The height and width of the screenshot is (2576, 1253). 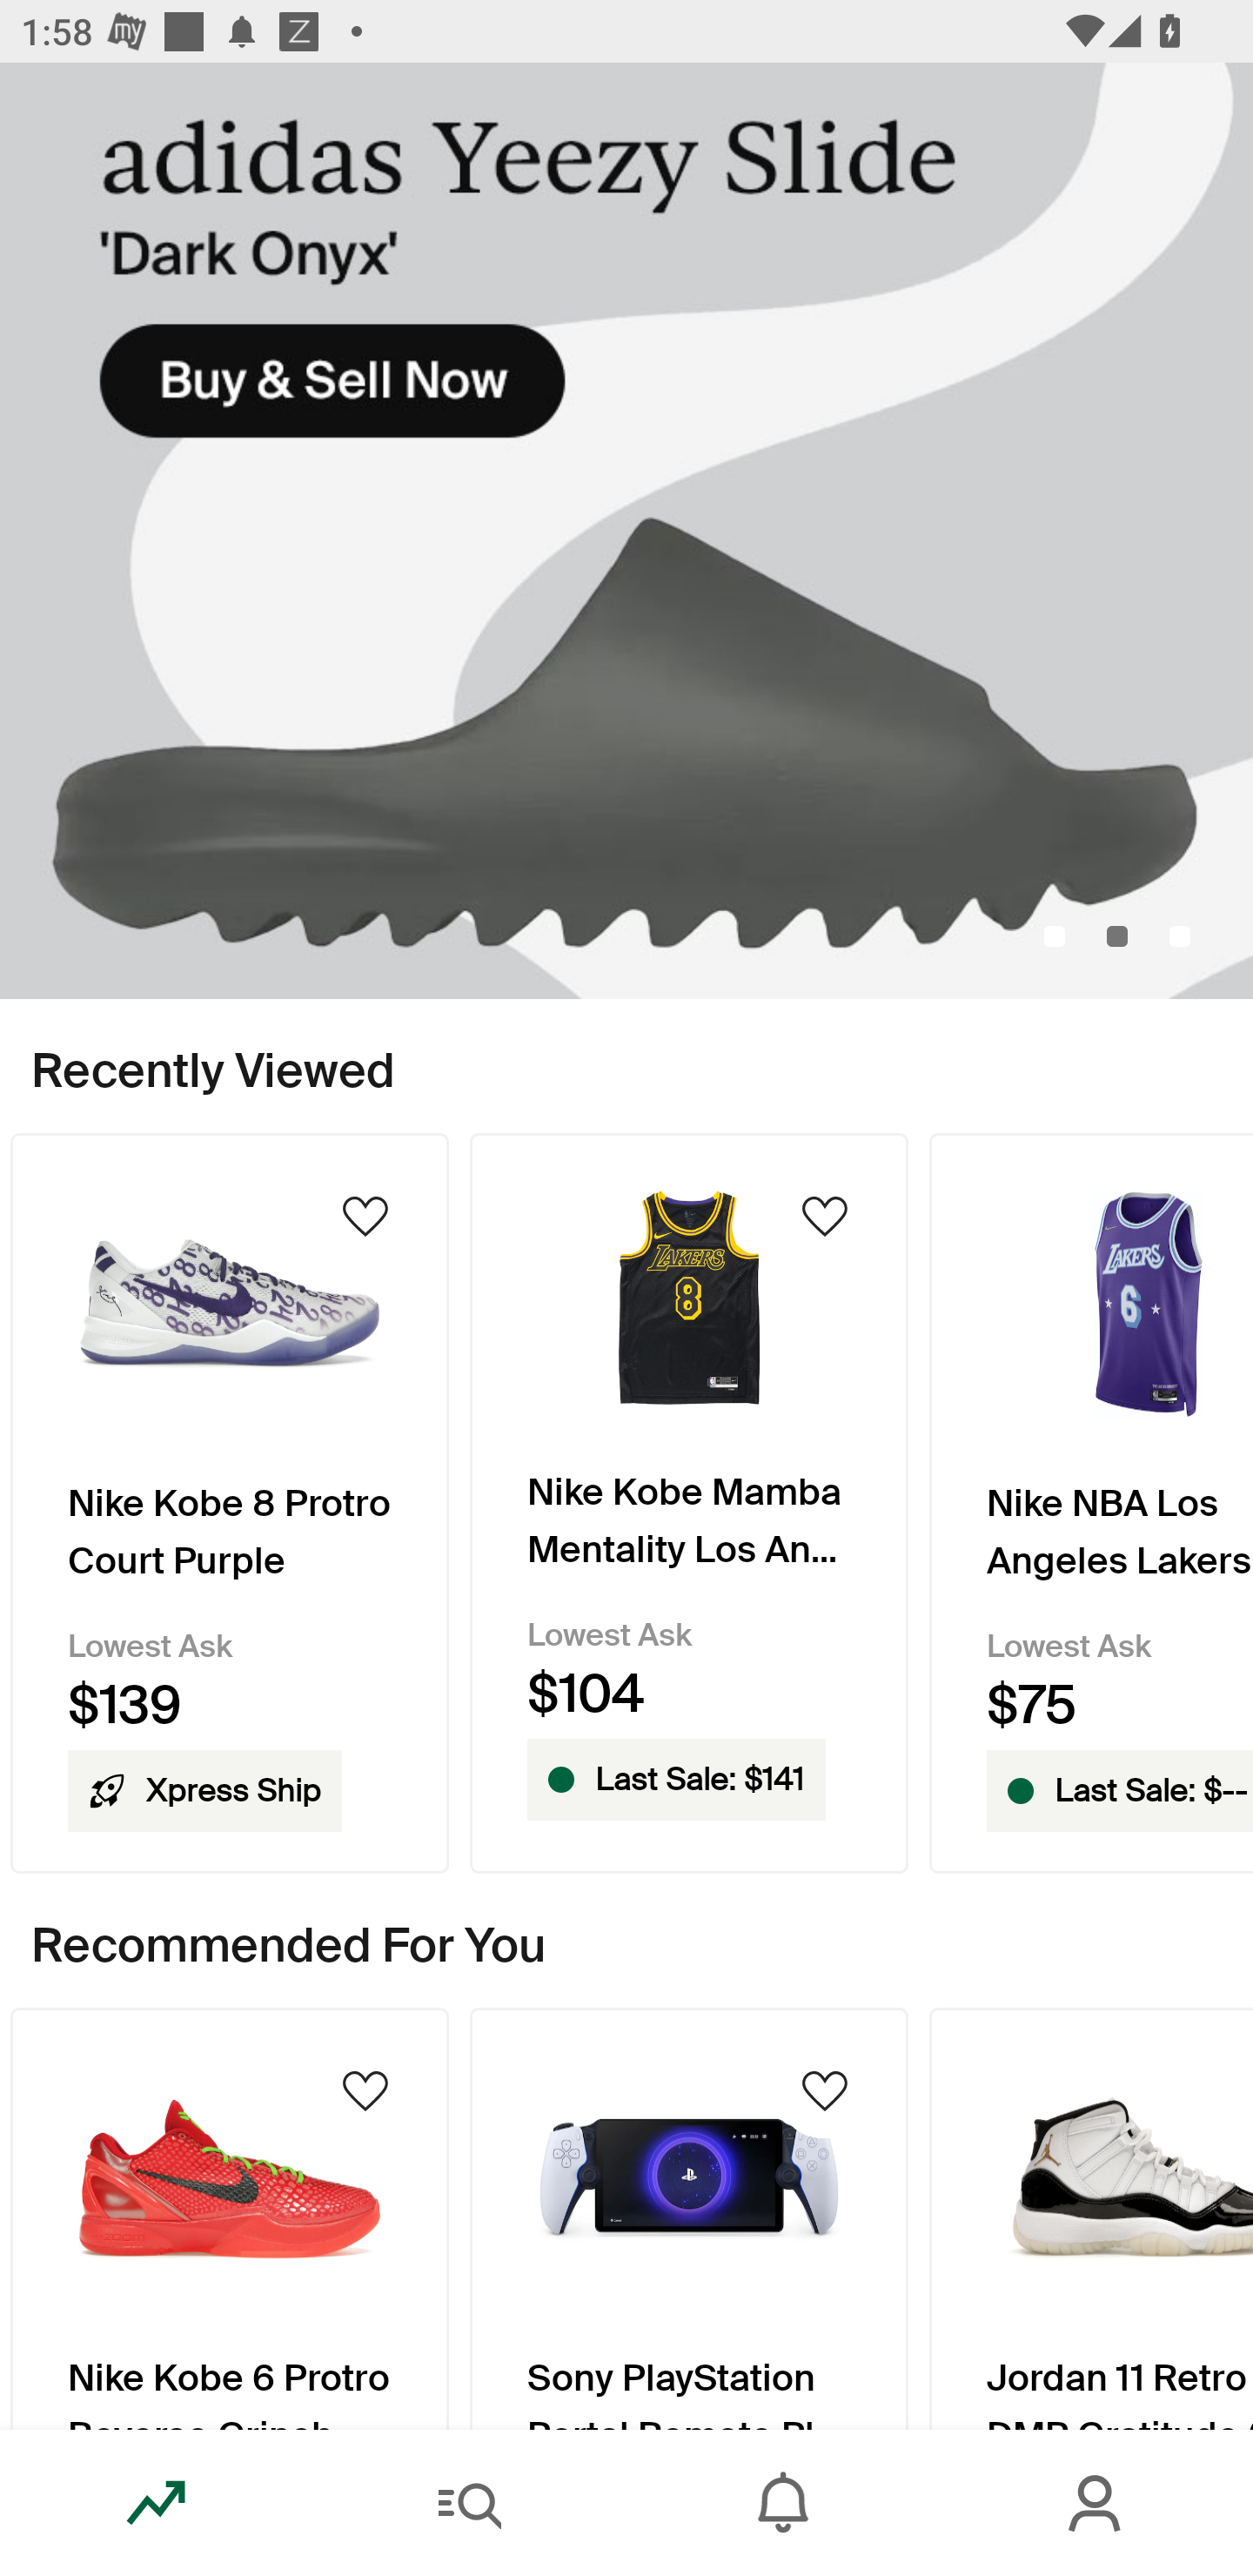 What do you see at coordinates (1096, 2503) in the screenshot?
I see `Account` at bounding box center [1096, 2503].